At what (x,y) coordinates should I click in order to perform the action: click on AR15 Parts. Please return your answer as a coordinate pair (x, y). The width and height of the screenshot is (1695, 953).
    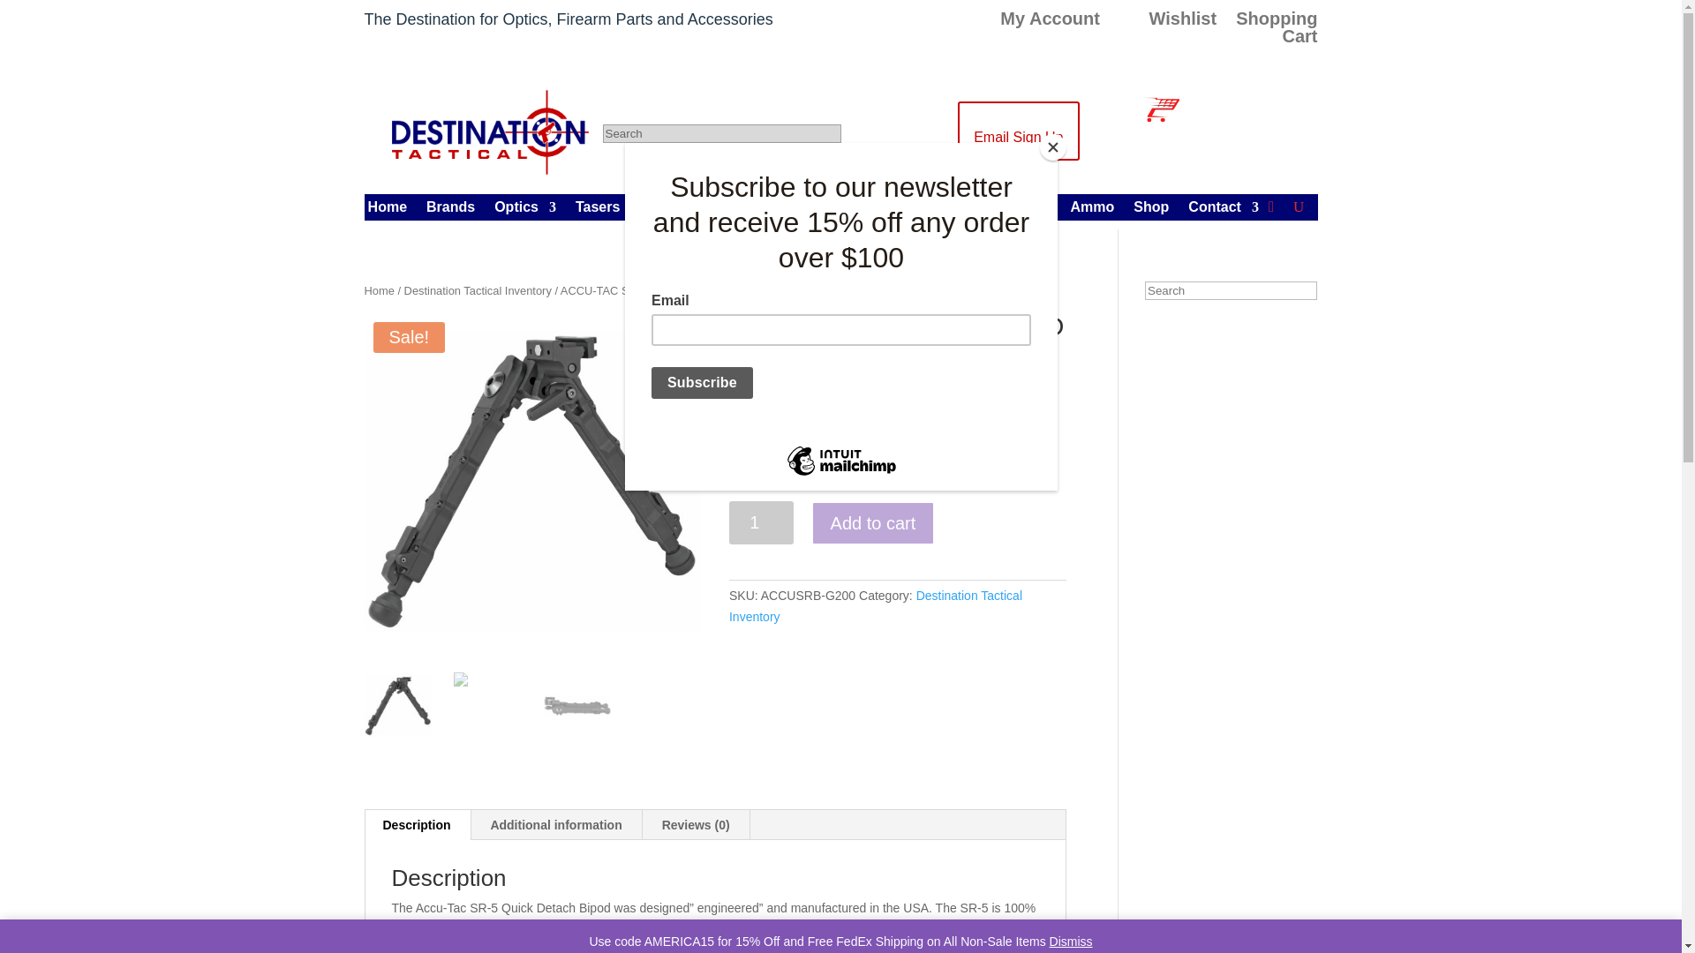
    Looking at the image, I should click on (685, 210).